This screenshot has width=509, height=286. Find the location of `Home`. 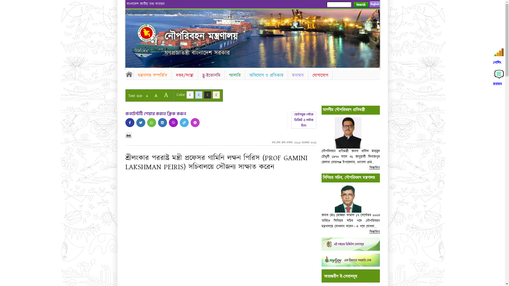

Home is located at coordinates (129, 74).